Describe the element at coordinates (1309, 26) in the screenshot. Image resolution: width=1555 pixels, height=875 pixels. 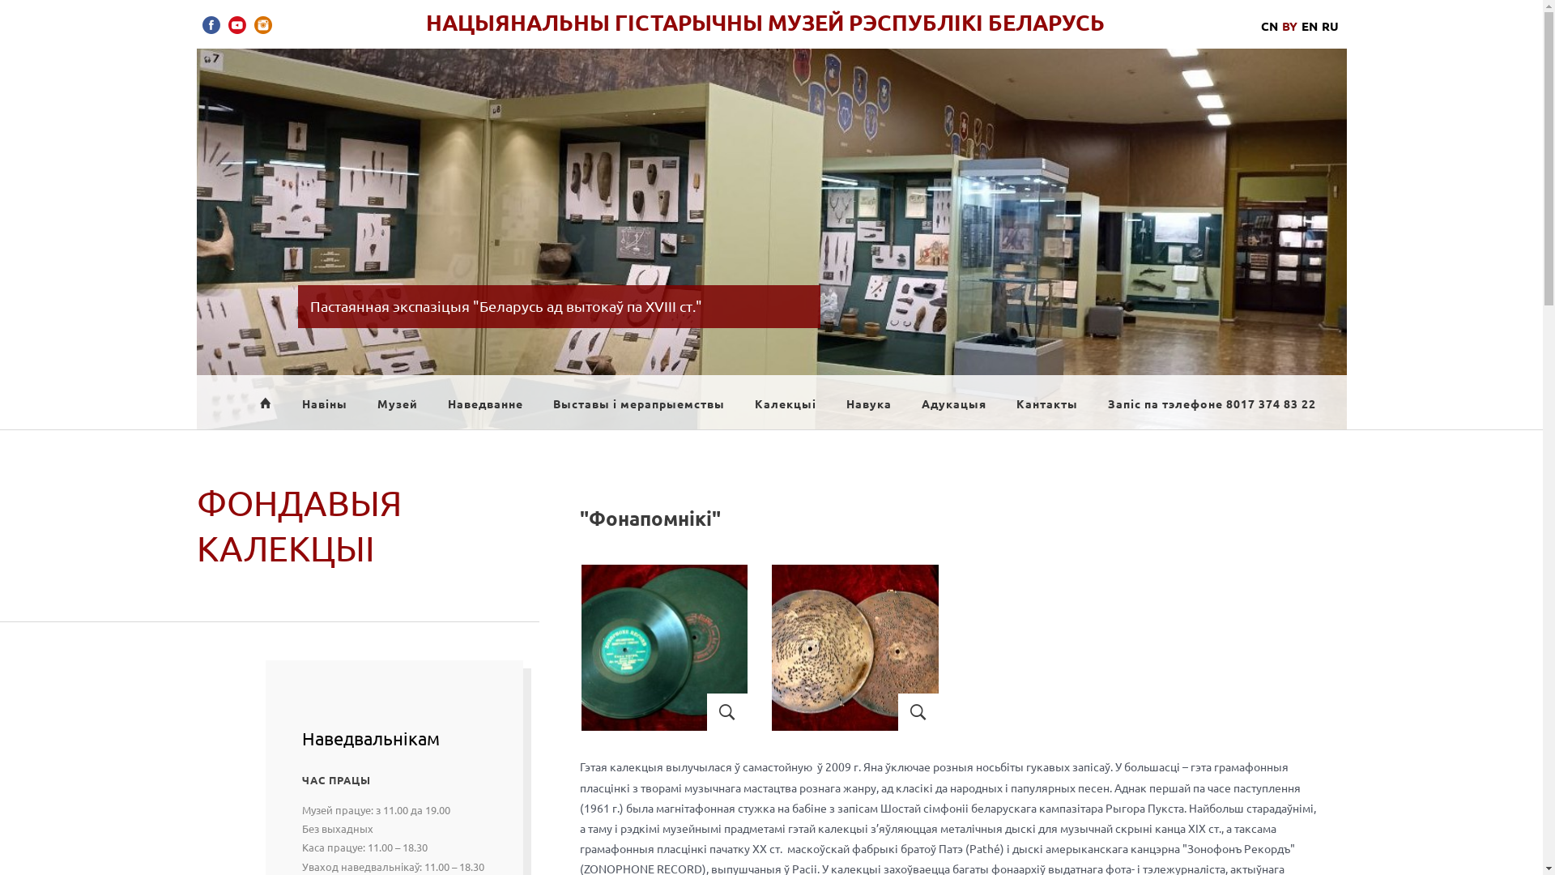
I see `EN` at that location.